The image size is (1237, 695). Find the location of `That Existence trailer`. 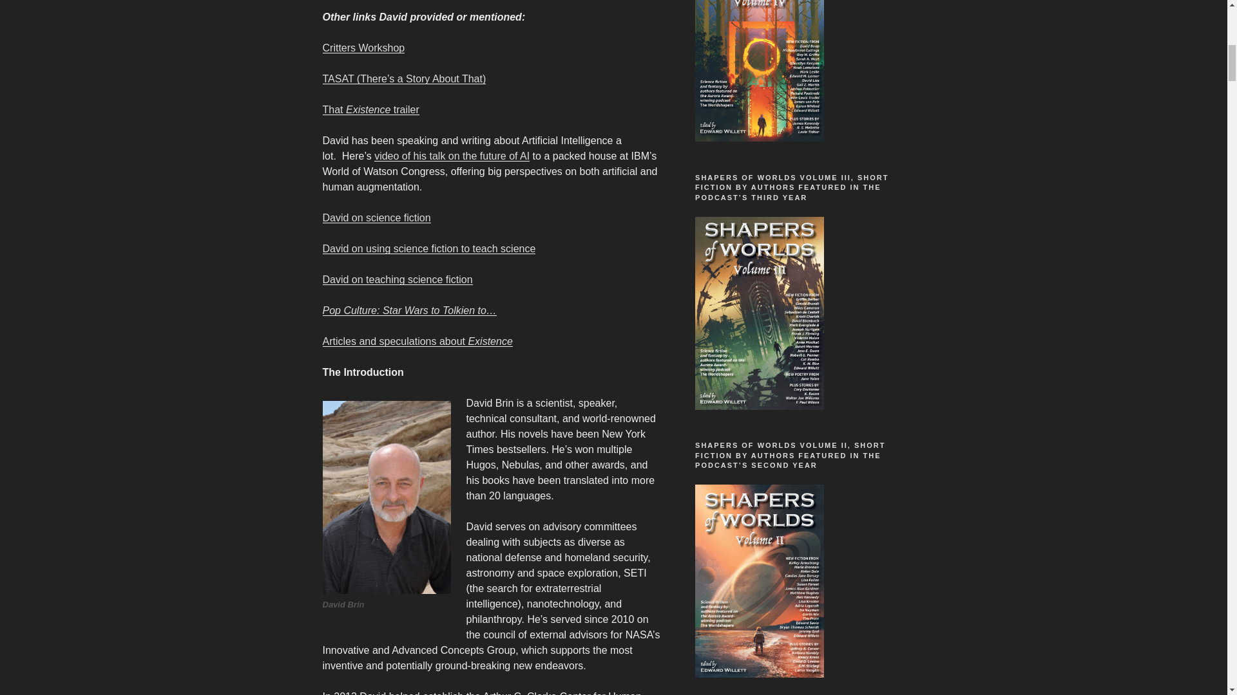

That Existence trailer is located at coordinates (370, 109).